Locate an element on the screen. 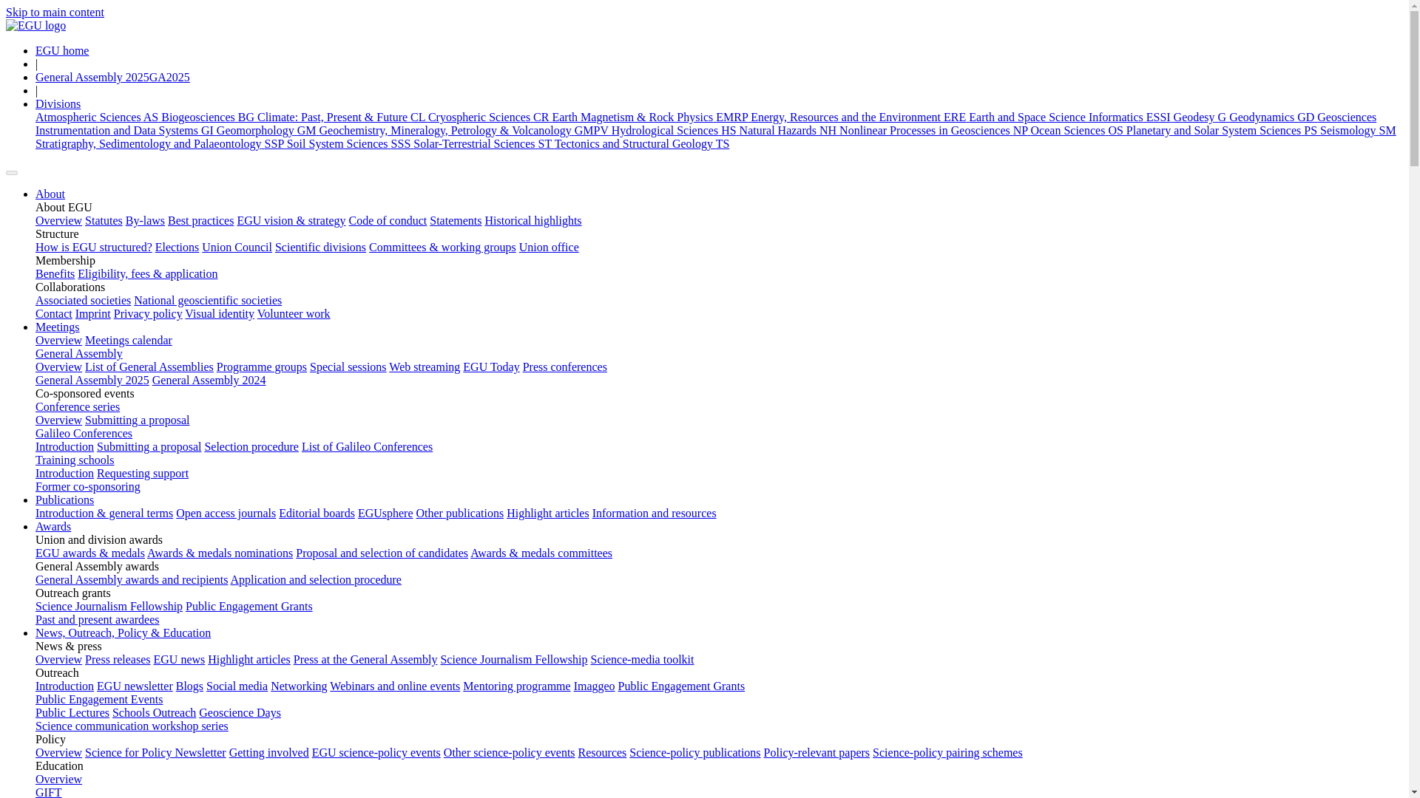 The width and height of the screenshot is (1420, 798). Stratigraphy, Sedimentology and Palaeontology SSP is located at coordinates (161, 143).